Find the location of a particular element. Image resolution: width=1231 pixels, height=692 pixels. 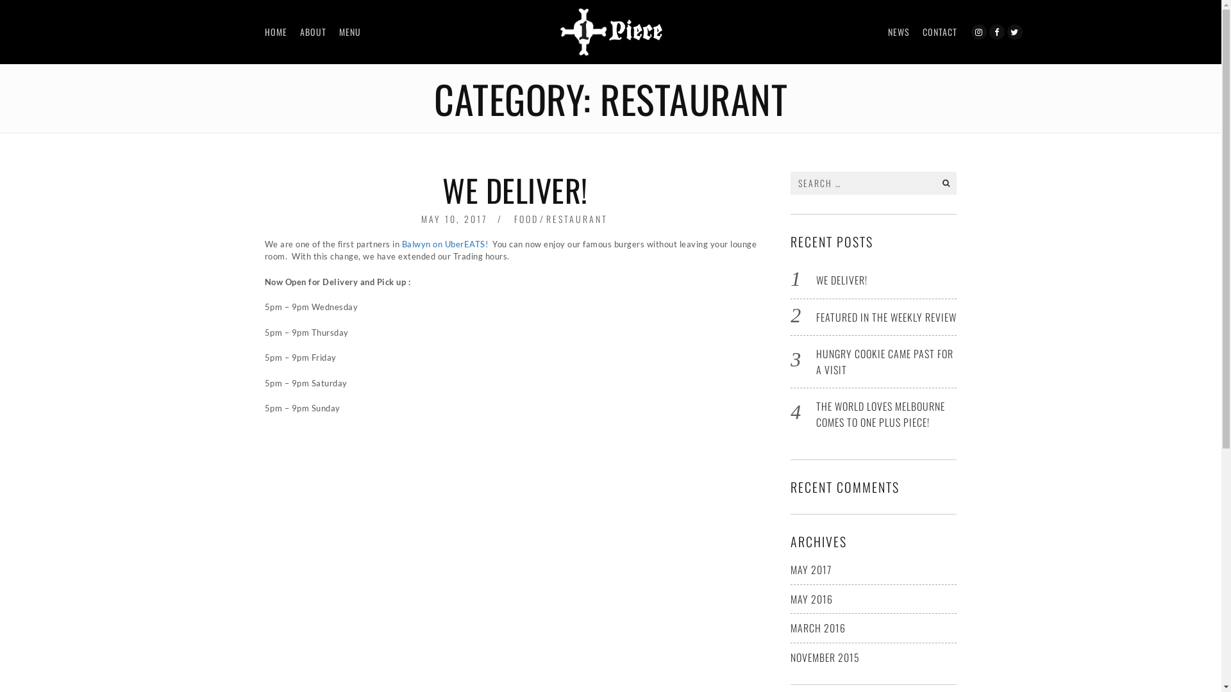

THE WORLD LOVES MELBOURNE COMES TO ONE PLUS PIECE! is located at coordinates (881, 414).